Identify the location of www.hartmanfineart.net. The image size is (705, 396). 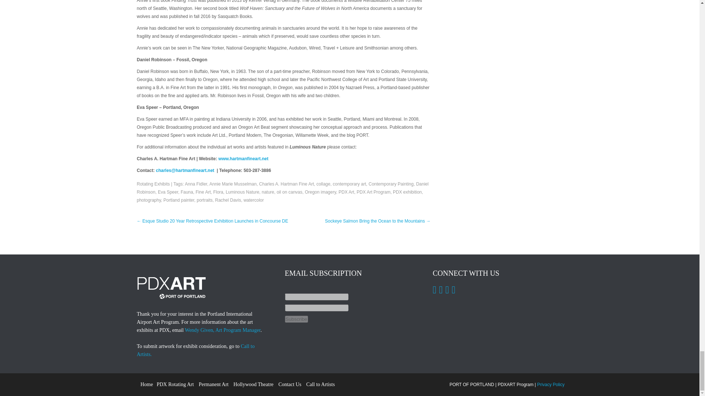
(243, 158).